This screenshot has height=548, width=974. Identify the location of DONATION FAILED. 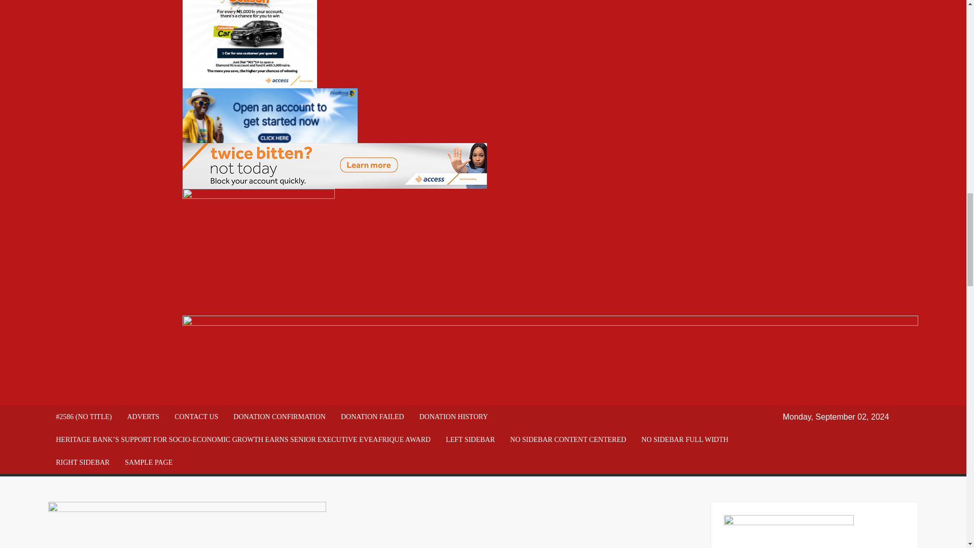
(372, 417).